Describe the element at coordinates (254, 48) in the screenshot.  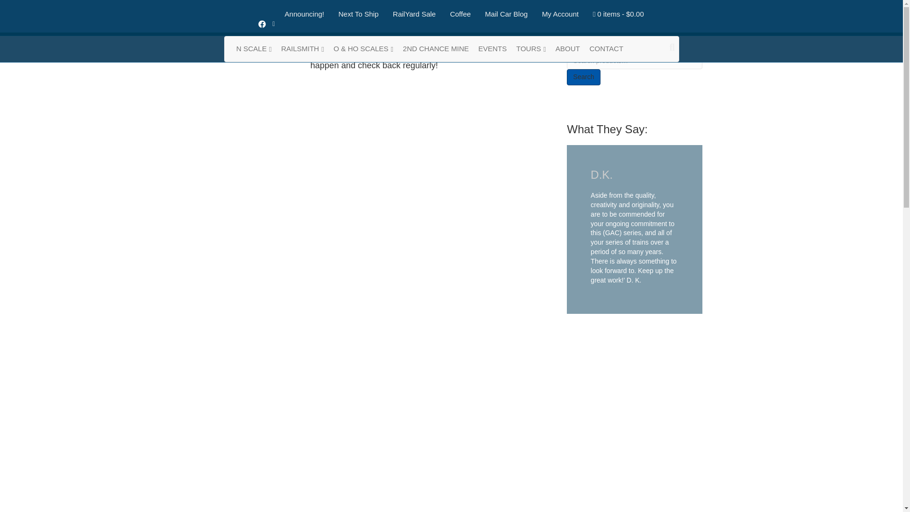
I see `N SCALE` at that location.